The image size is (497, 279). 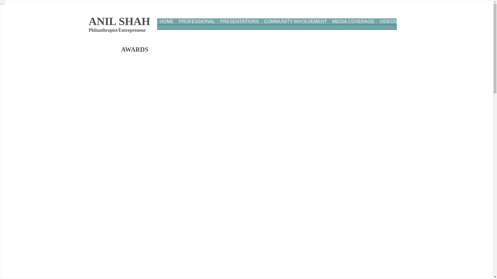 What do you see at coordinates (295, 26) in the screenshot?
I see `COMMUNITY INVOLVEMENT` at bounding box center [295, 26].